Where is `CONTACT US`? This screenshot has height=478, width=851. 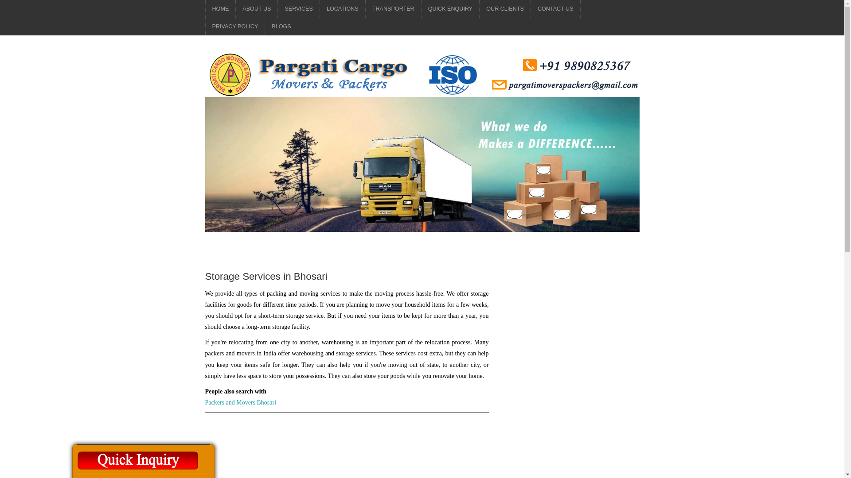
CONTACT US is located at coordinates (556, 9).